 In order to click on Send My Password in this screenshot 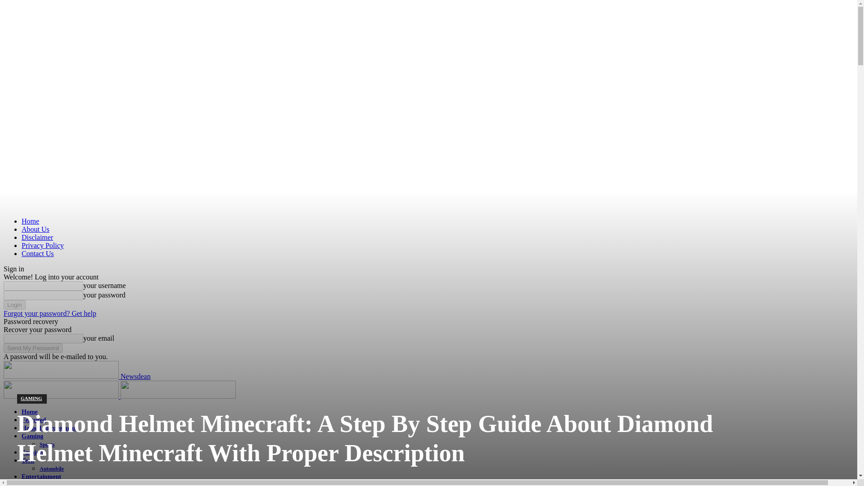, I will do `click(32, 348)`.